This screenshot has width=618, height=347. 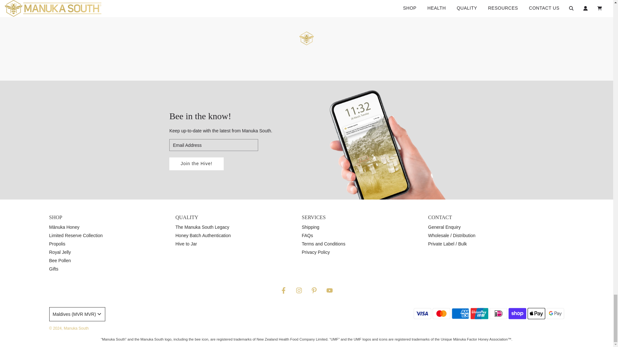 I want to click on Apple Pay, so click(x=536, y=313).